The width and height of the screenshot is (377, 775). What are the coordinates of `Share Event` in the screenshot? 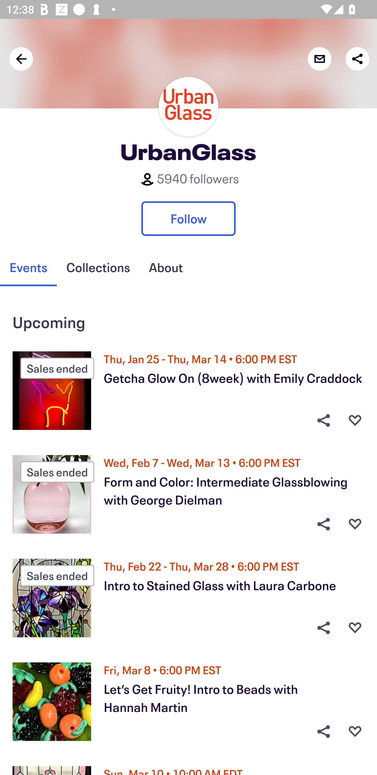 It's located at (323, 420).